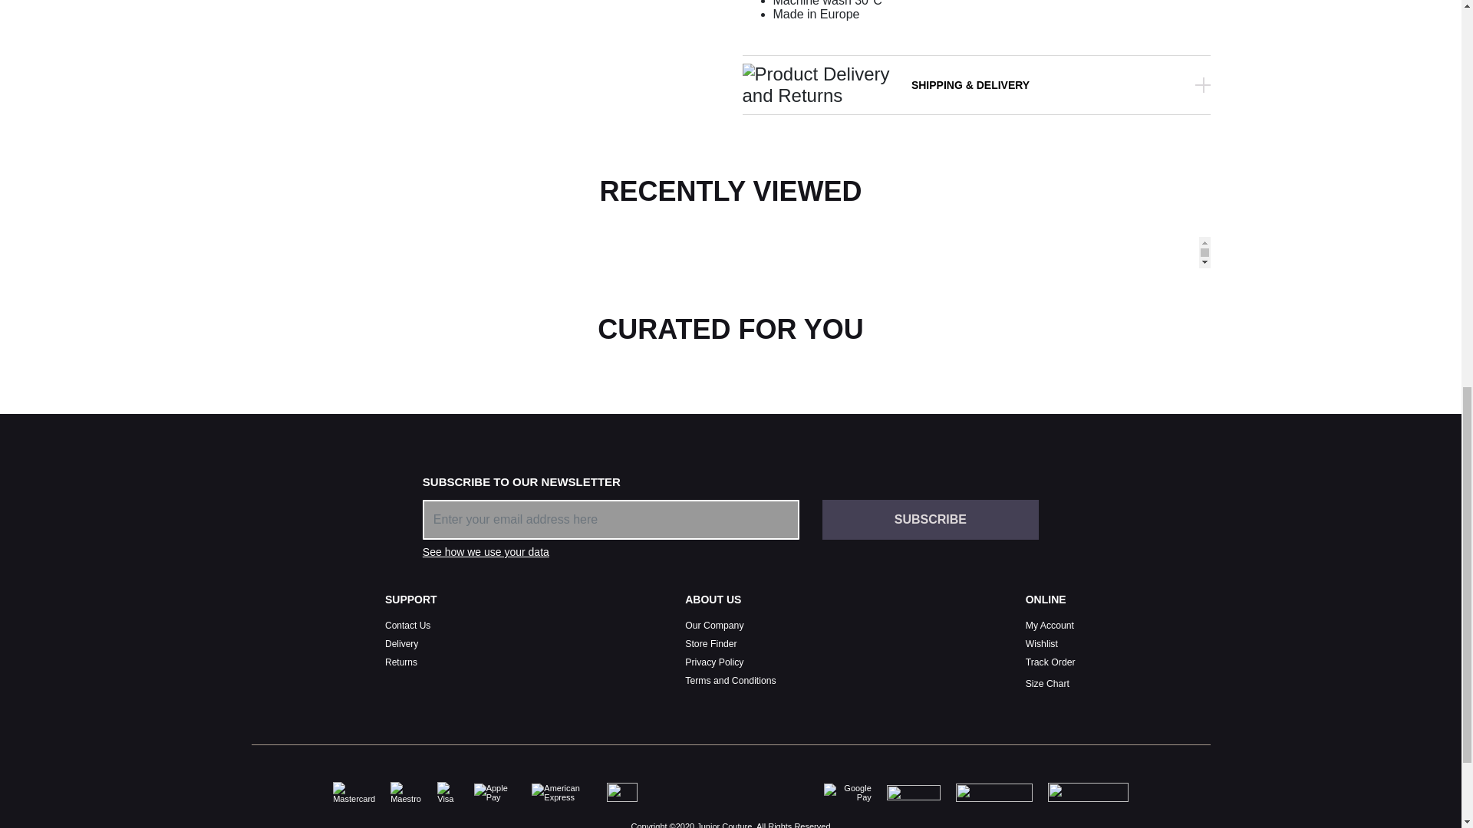 The image size is (1473, 828). What do you see at coordinates (713, 662) in the screenshot?
I see `Go to Privacy` at bounding box center [713, 662].